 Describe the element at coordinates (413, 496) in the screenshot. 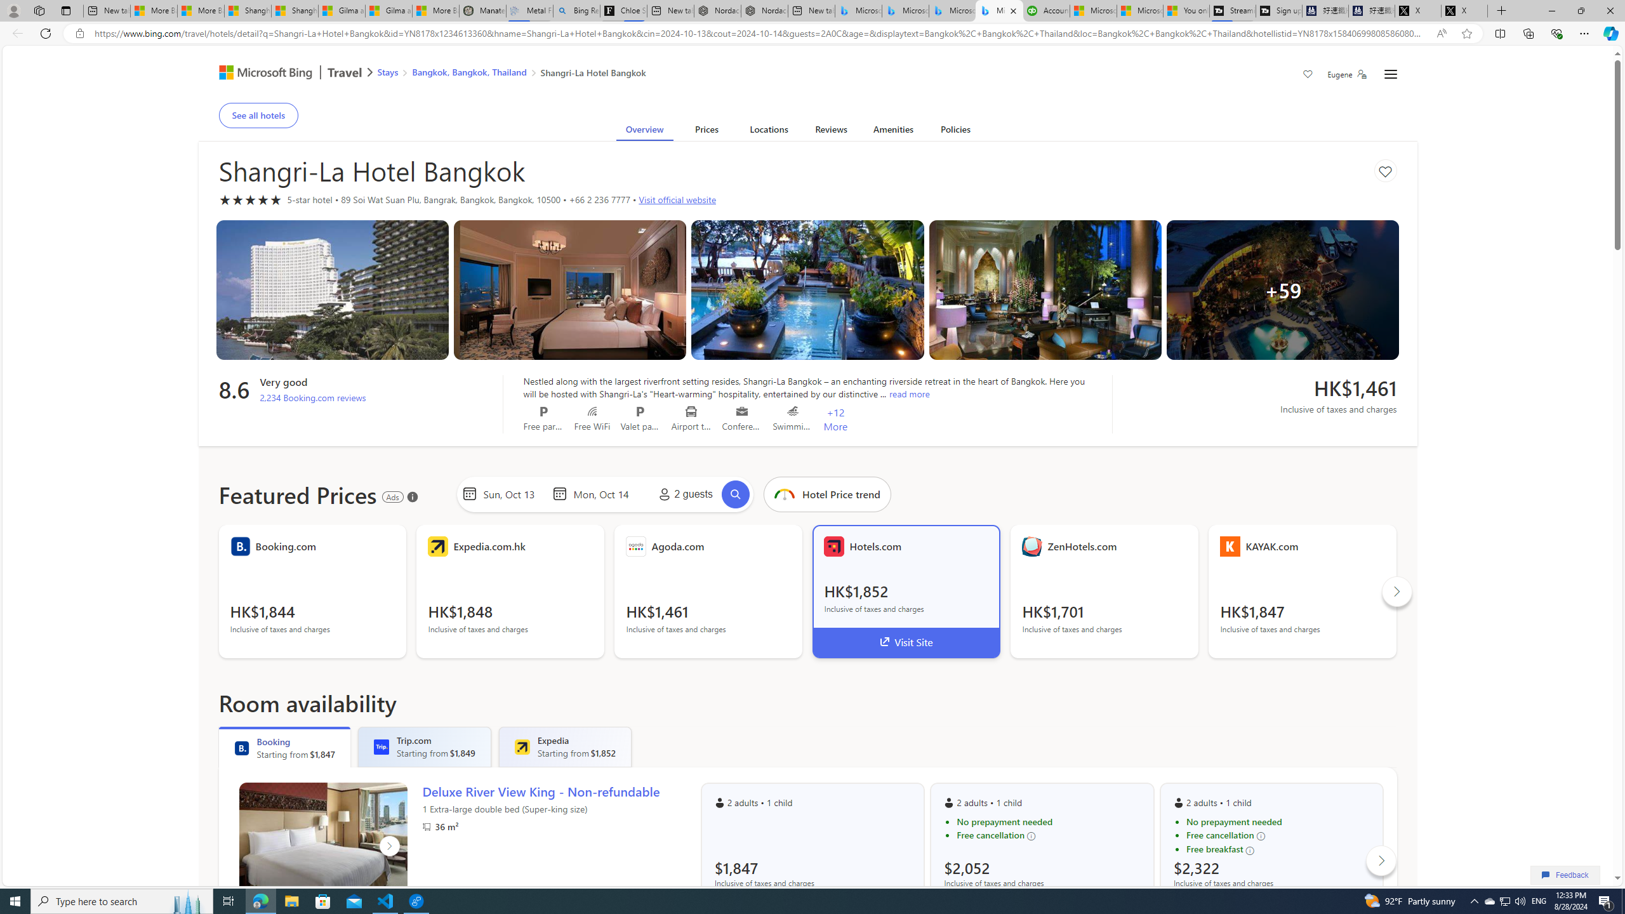

I see `About our ads` at that location.